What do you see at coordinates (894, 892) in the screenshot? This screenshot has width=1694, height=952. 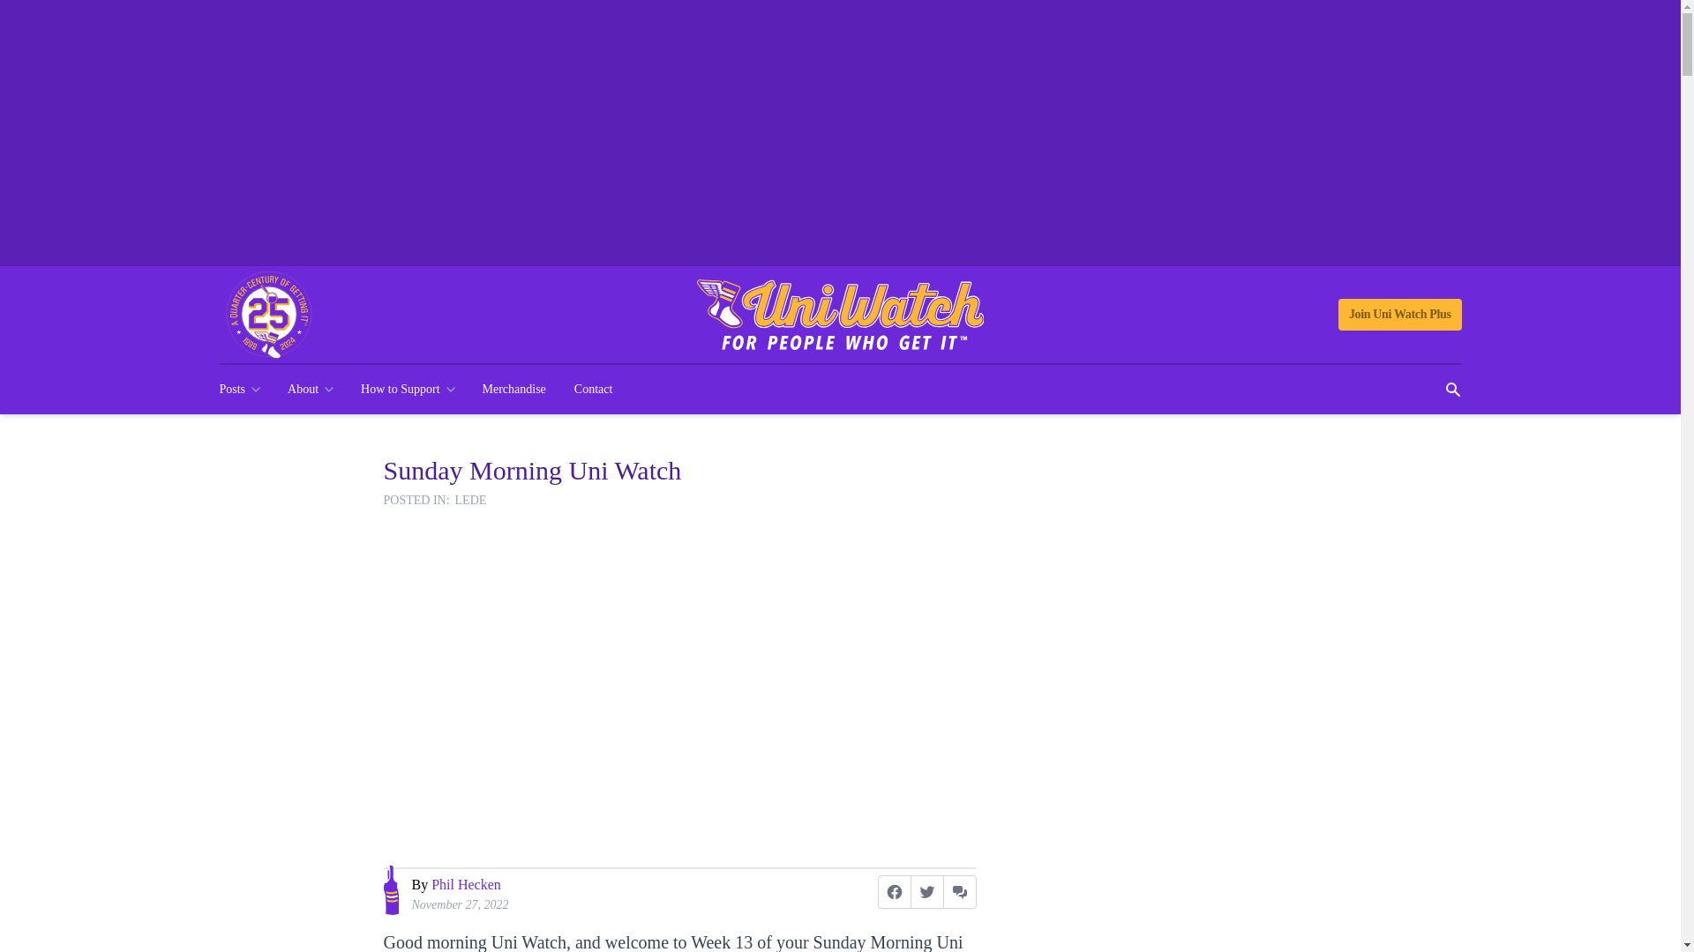 I see `Share on Facebook` at bounding box center [894, 892].